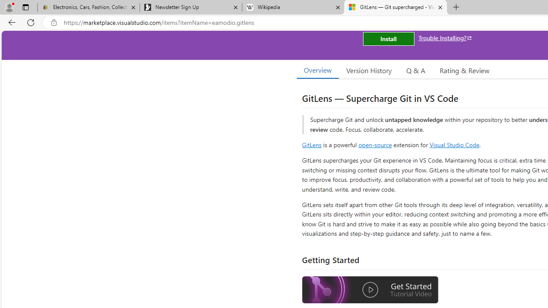  Describe the element at coordinates (370, 291) in the screenshot. I see `Watch the GitLens Getting Started video` at that location.